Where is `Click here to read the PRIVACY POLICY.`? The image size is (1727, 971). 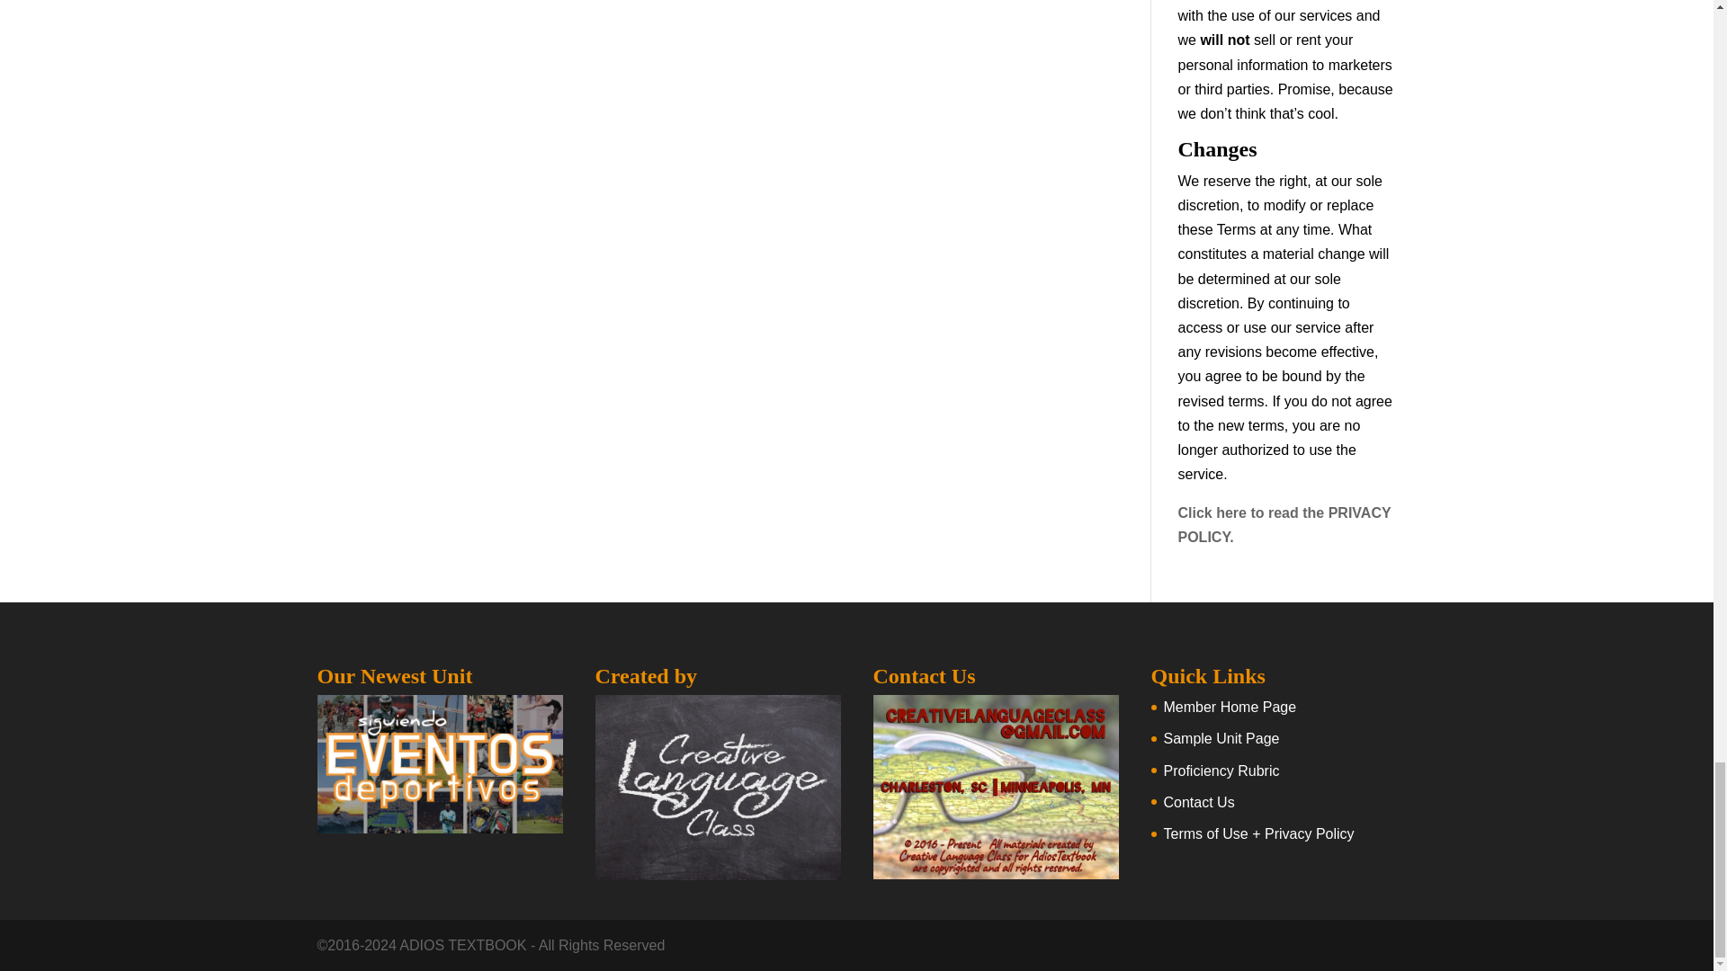 Click here to read the PRIVACY POLICY. is located at coordinates (1284, 524).